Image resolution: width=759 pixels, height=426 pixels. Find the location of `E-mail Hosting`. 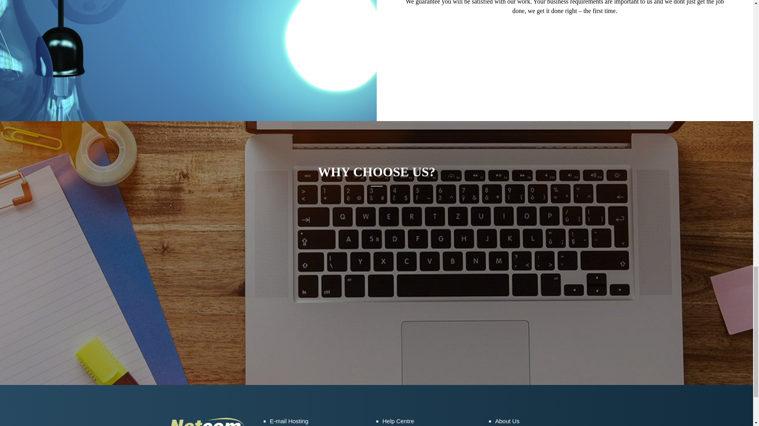

E-mail Hosting is located at coordinates (289, 421).